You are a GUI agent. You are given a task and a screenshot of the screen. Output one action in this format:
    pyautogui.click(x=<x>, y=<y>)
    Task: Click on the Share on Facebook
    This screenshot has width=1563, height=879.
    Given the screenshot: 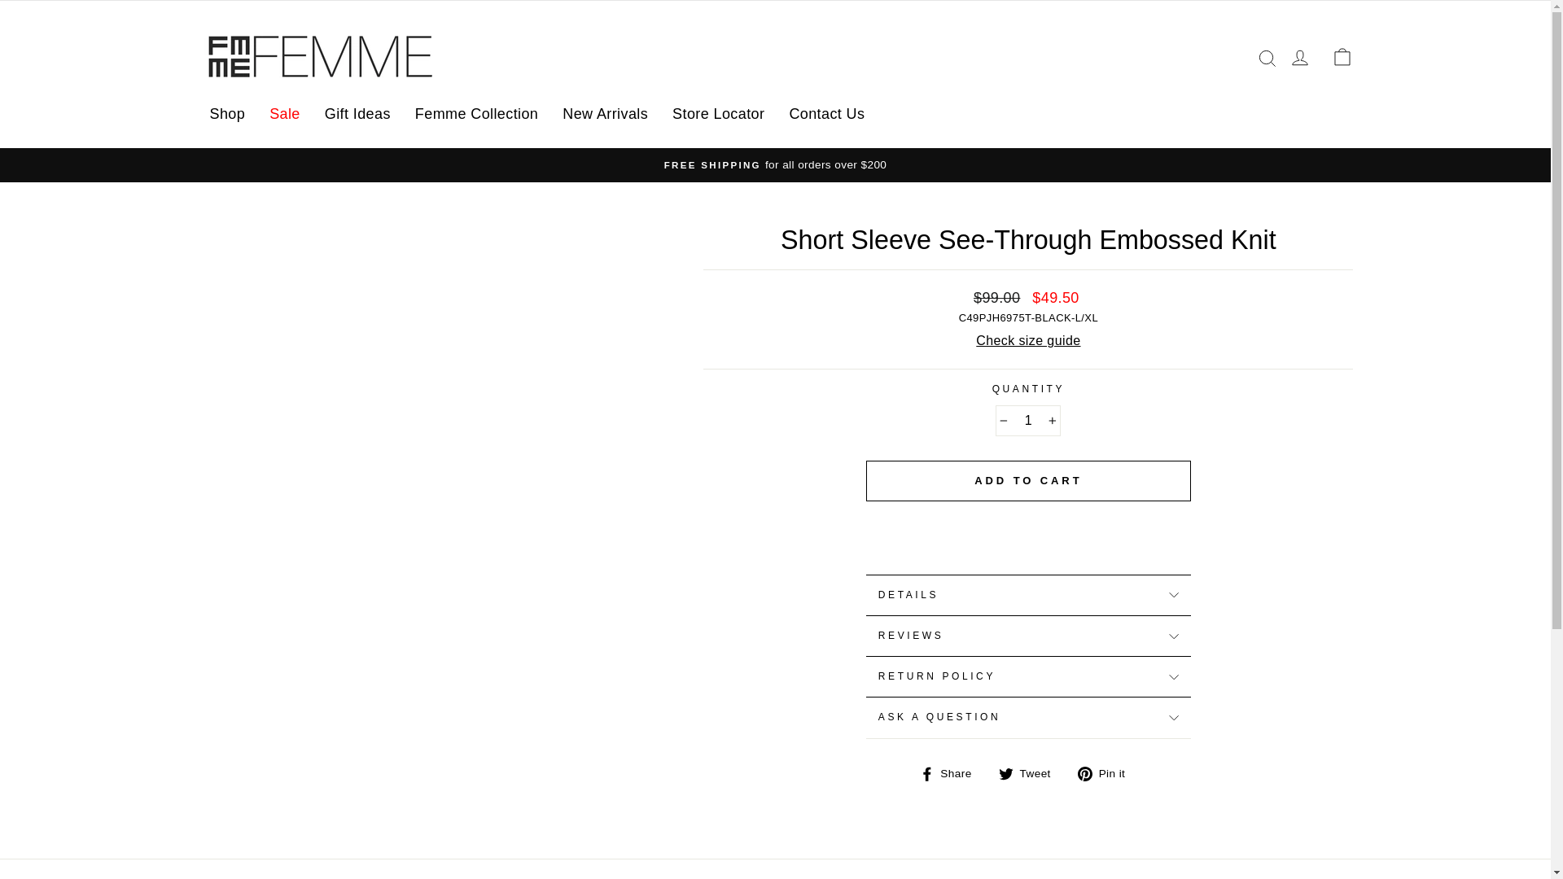 What is the action you would take?
    pyautogui.click(x=952, y=774)
    